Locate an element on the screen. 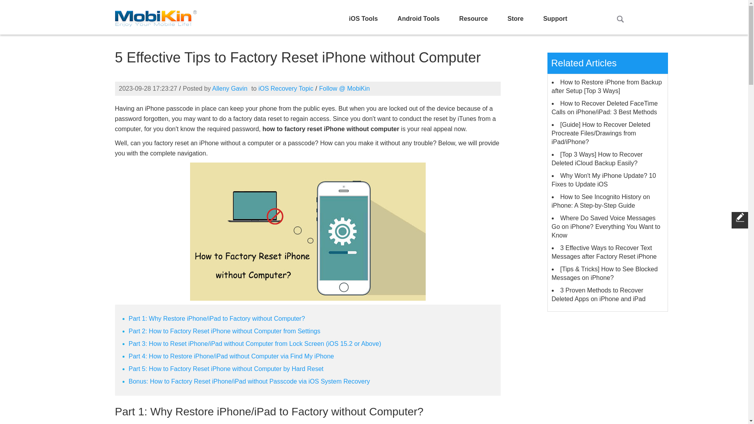  Store is located at coordinates (515, 19).